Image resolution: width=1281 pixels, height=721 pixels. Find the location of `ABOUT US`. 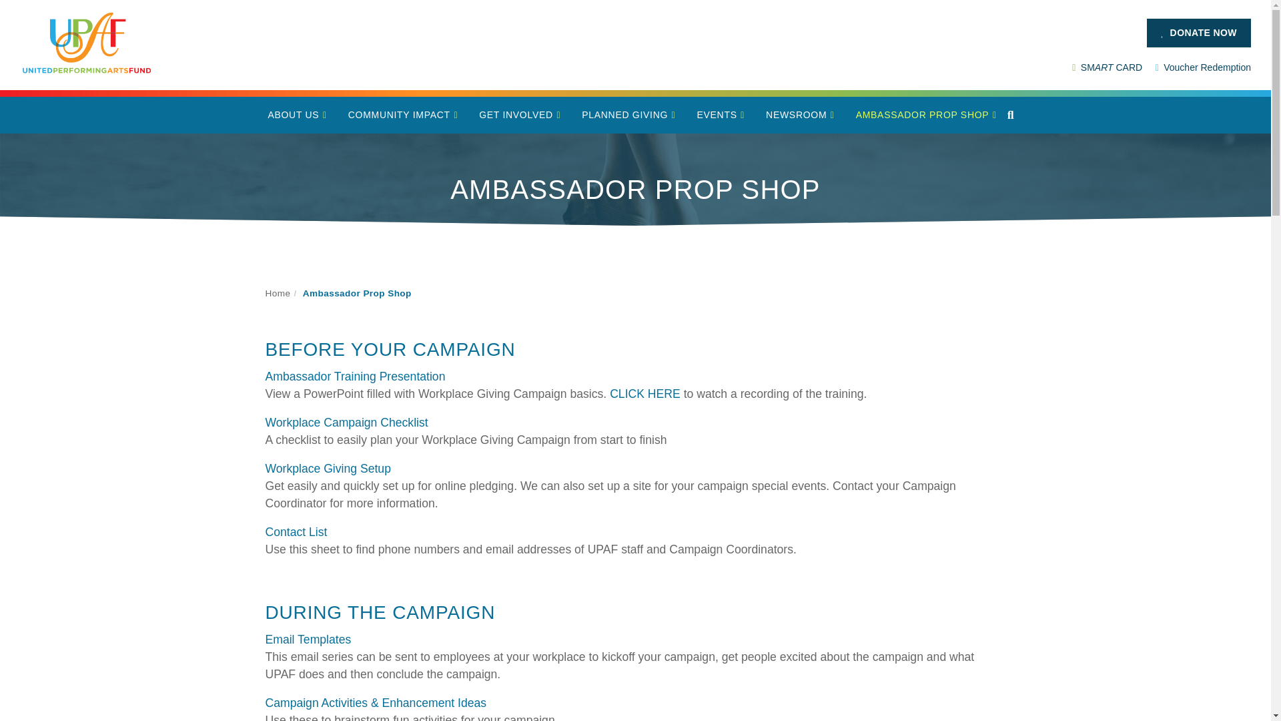

ABOUT US is located at coordinates (296, 115).